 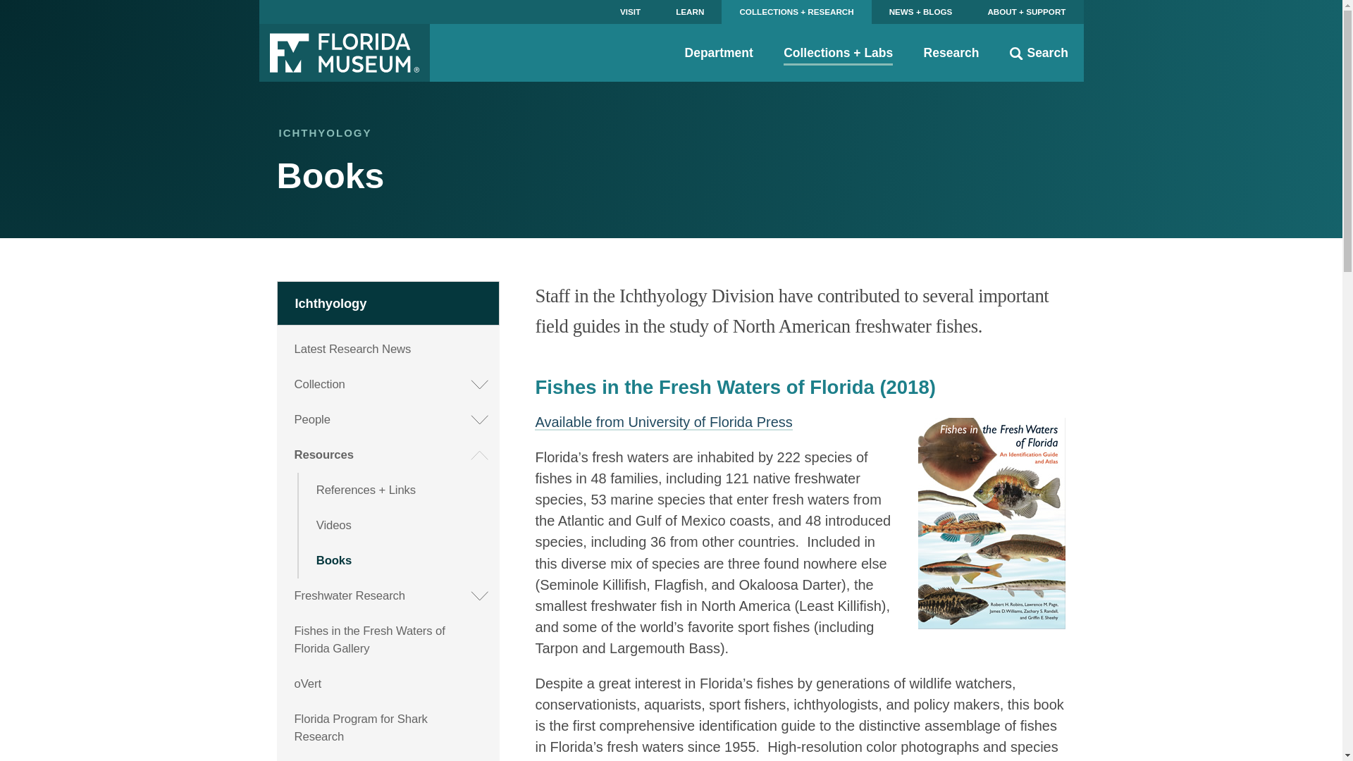 What do you see at coordinates (389, 420) in the screenshot?
I see `People` at bounding box center [389, 420].